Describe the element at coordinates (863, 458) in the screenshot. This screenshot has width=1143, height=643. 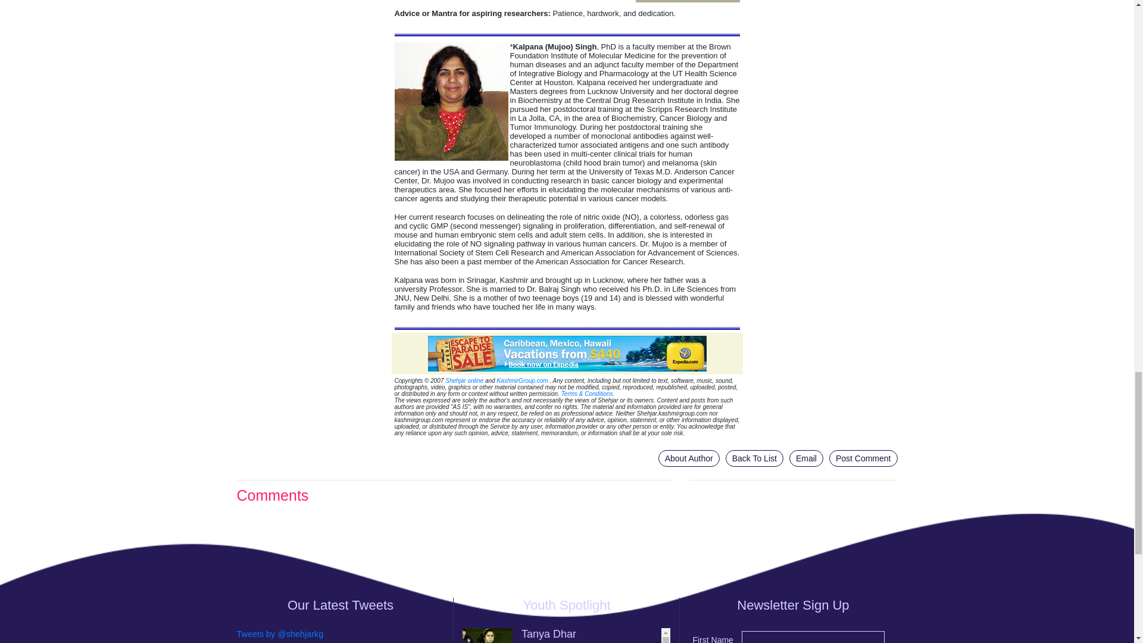
I see `Post Comment` at that location.